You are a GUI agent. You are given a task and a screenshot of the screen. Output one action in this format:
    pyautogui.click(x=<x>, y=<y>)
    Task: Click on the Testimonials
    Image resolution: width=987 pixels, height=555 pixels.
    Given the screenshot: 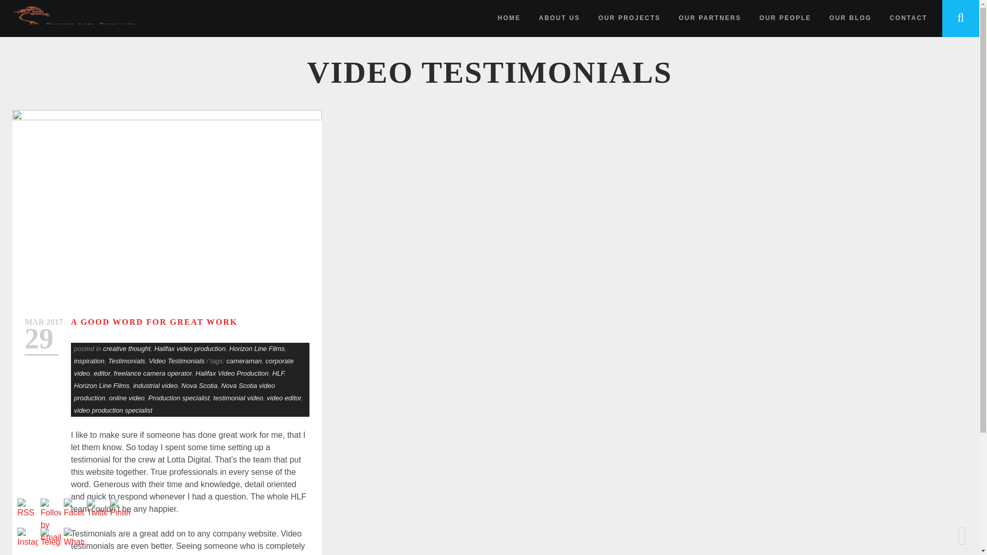 What is the action you would take?
    pyautogui.click(x=126, y=361)
    